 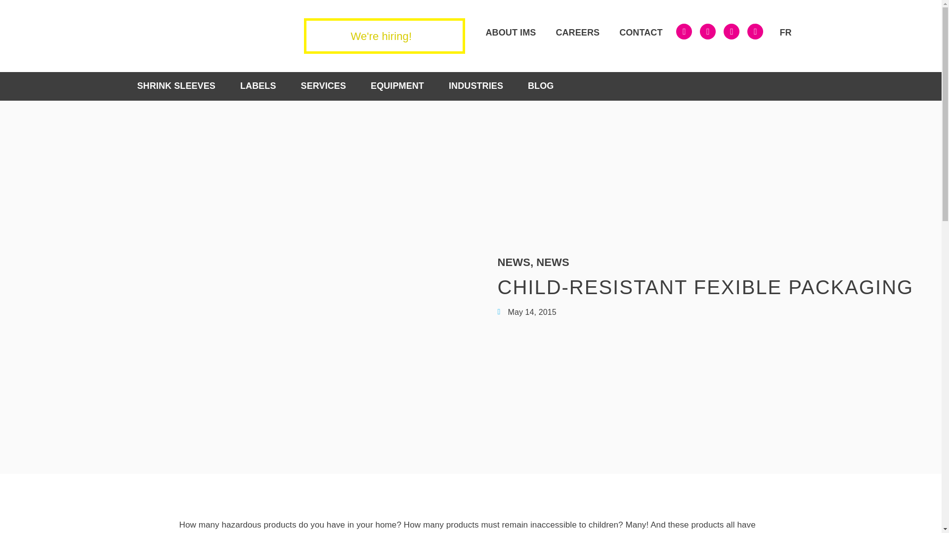 I want to click on SERVICES, so click(x=323, y=86).